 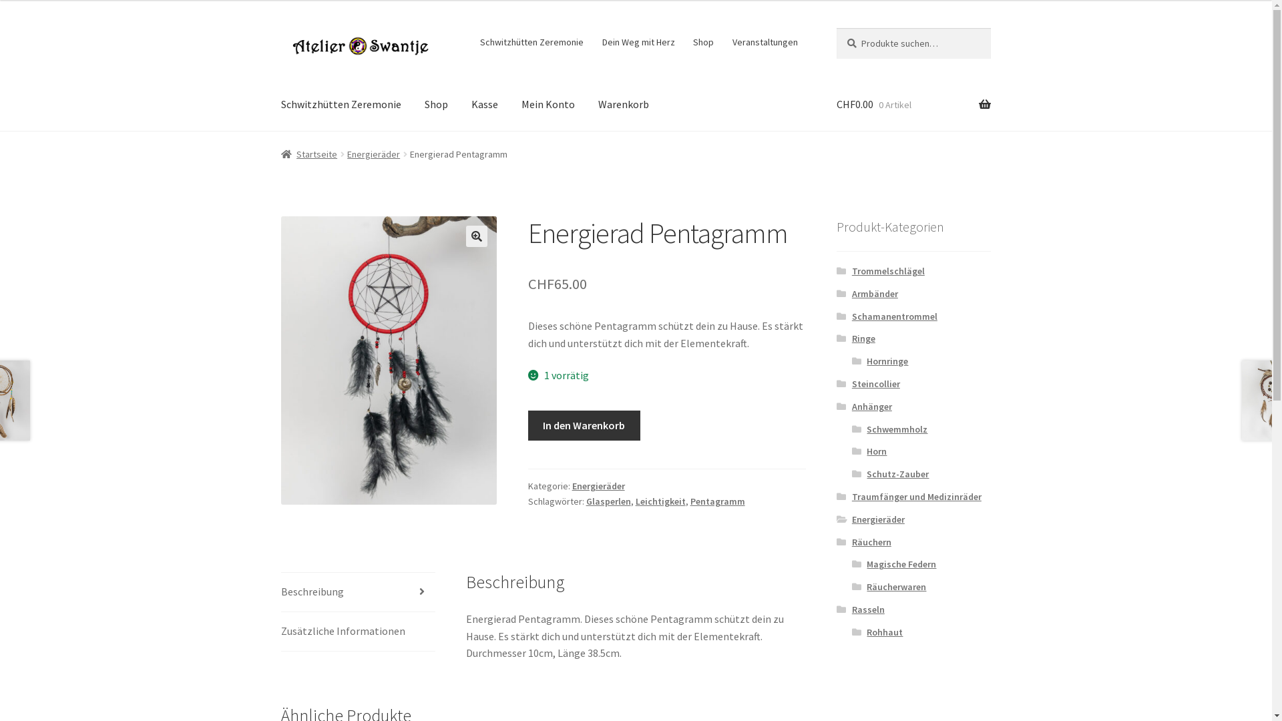 I want to click on Mein Konto, so click(x=548, y=105).